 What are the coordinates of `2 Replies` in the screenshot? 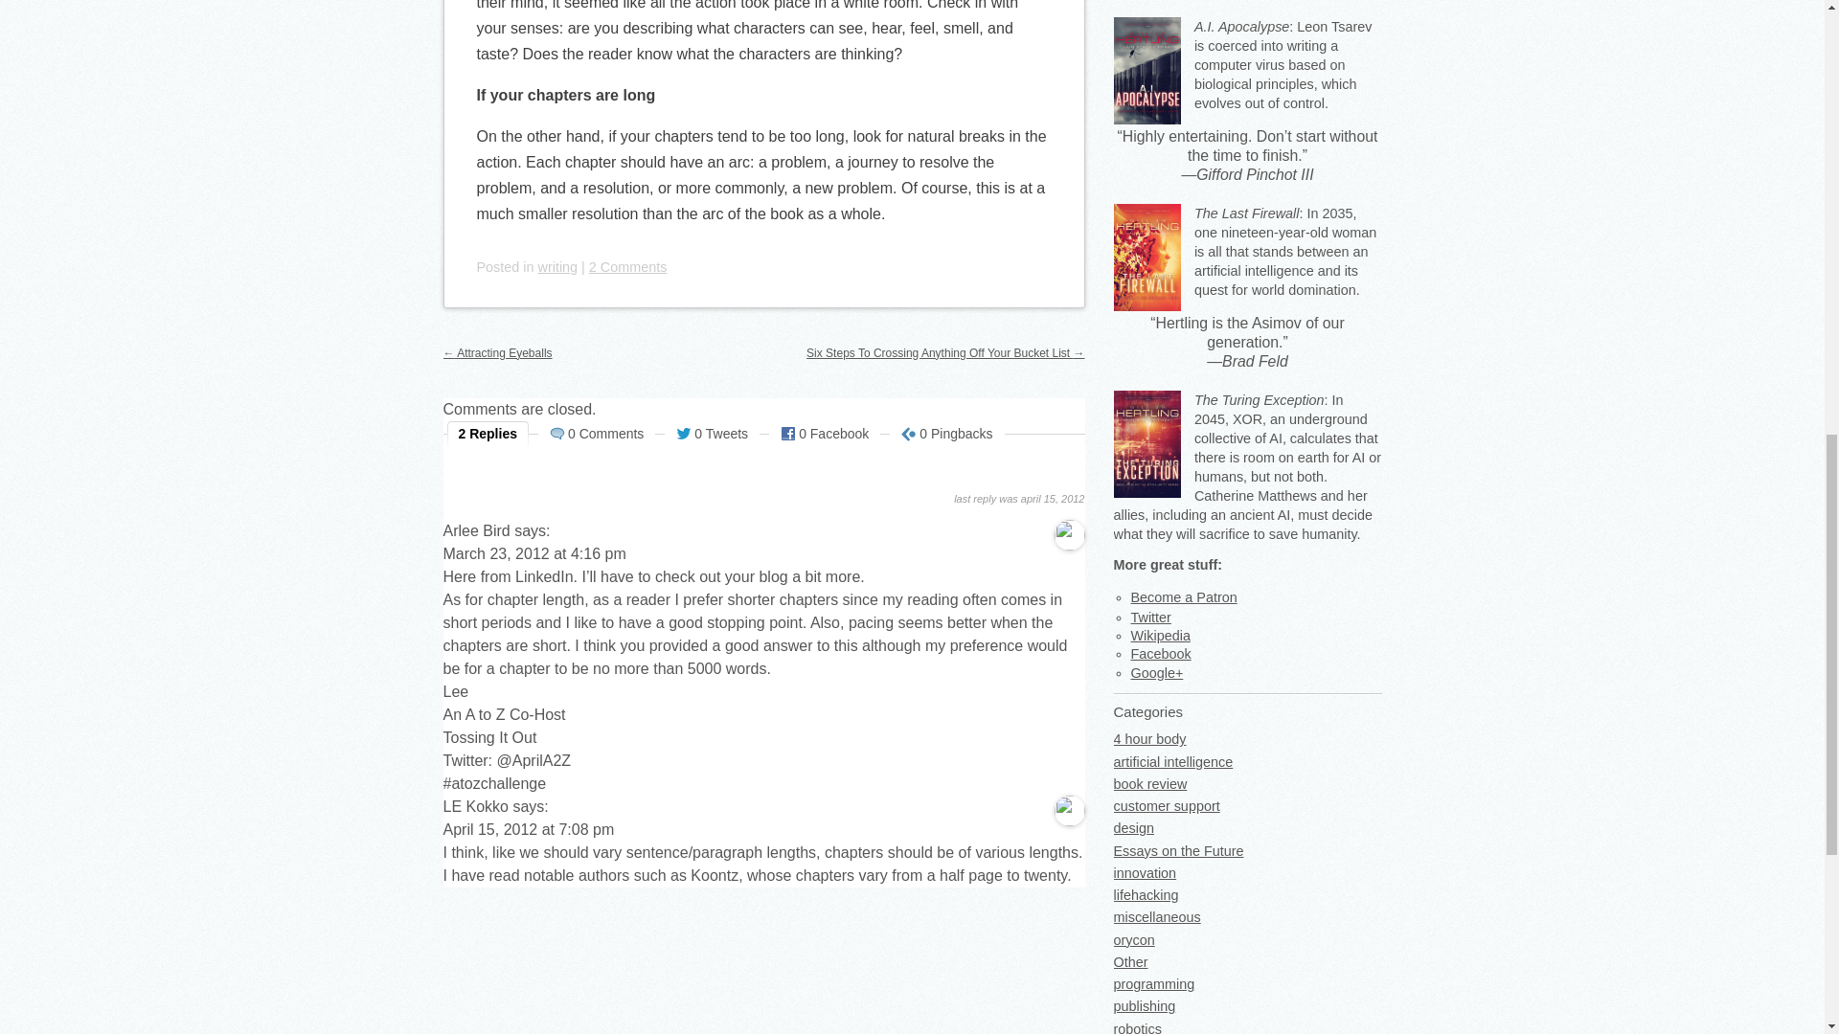 It's located at (488, 435).